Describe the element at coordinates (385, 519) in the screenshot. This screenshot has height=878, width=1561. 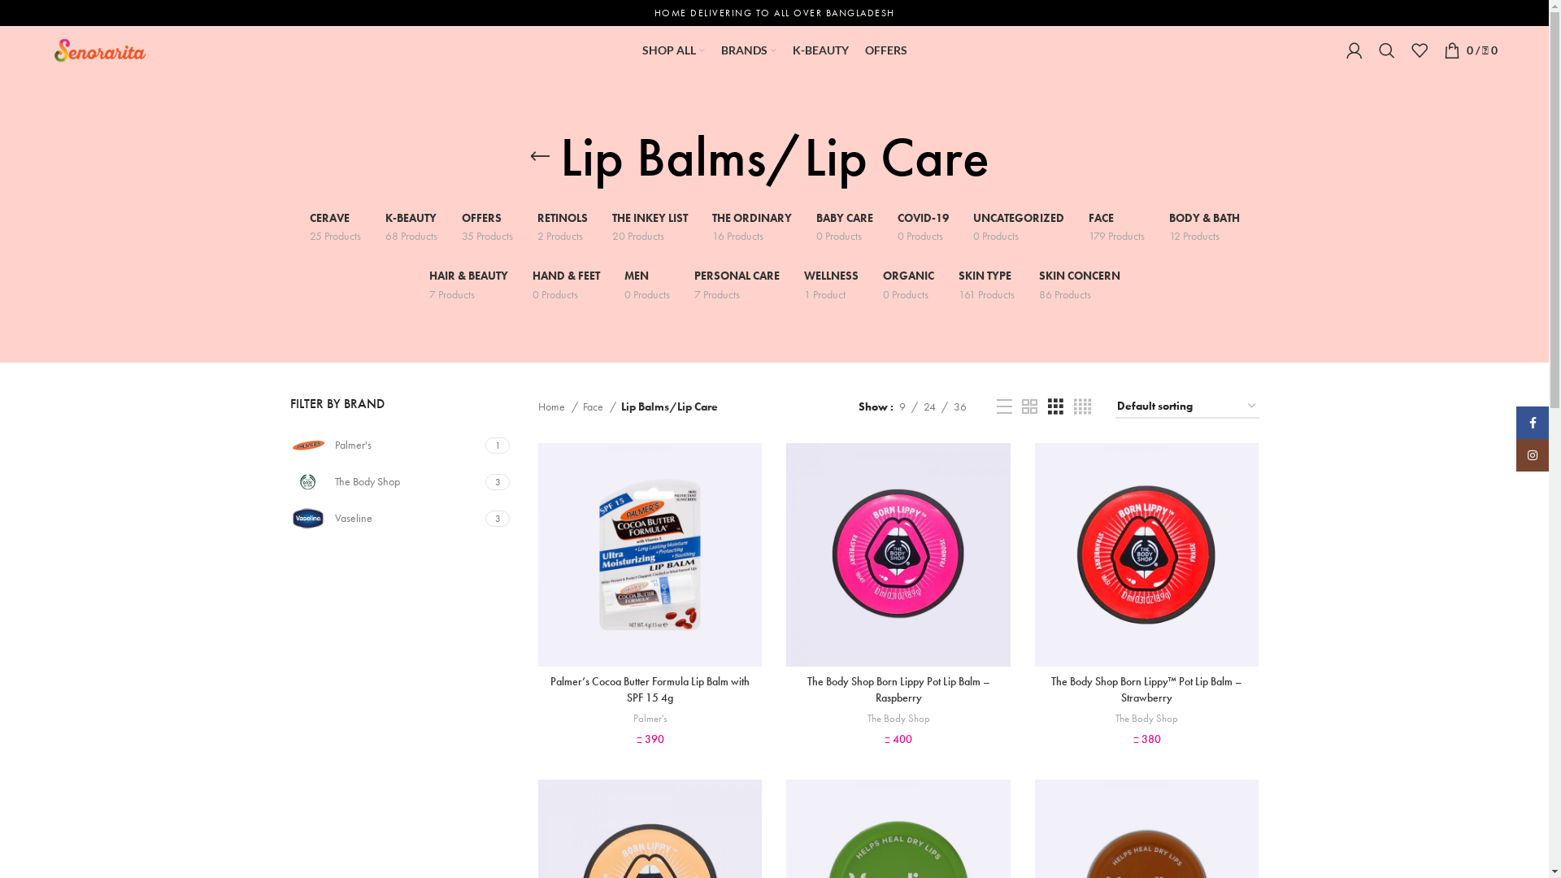
I see `Vaseline` at that location.